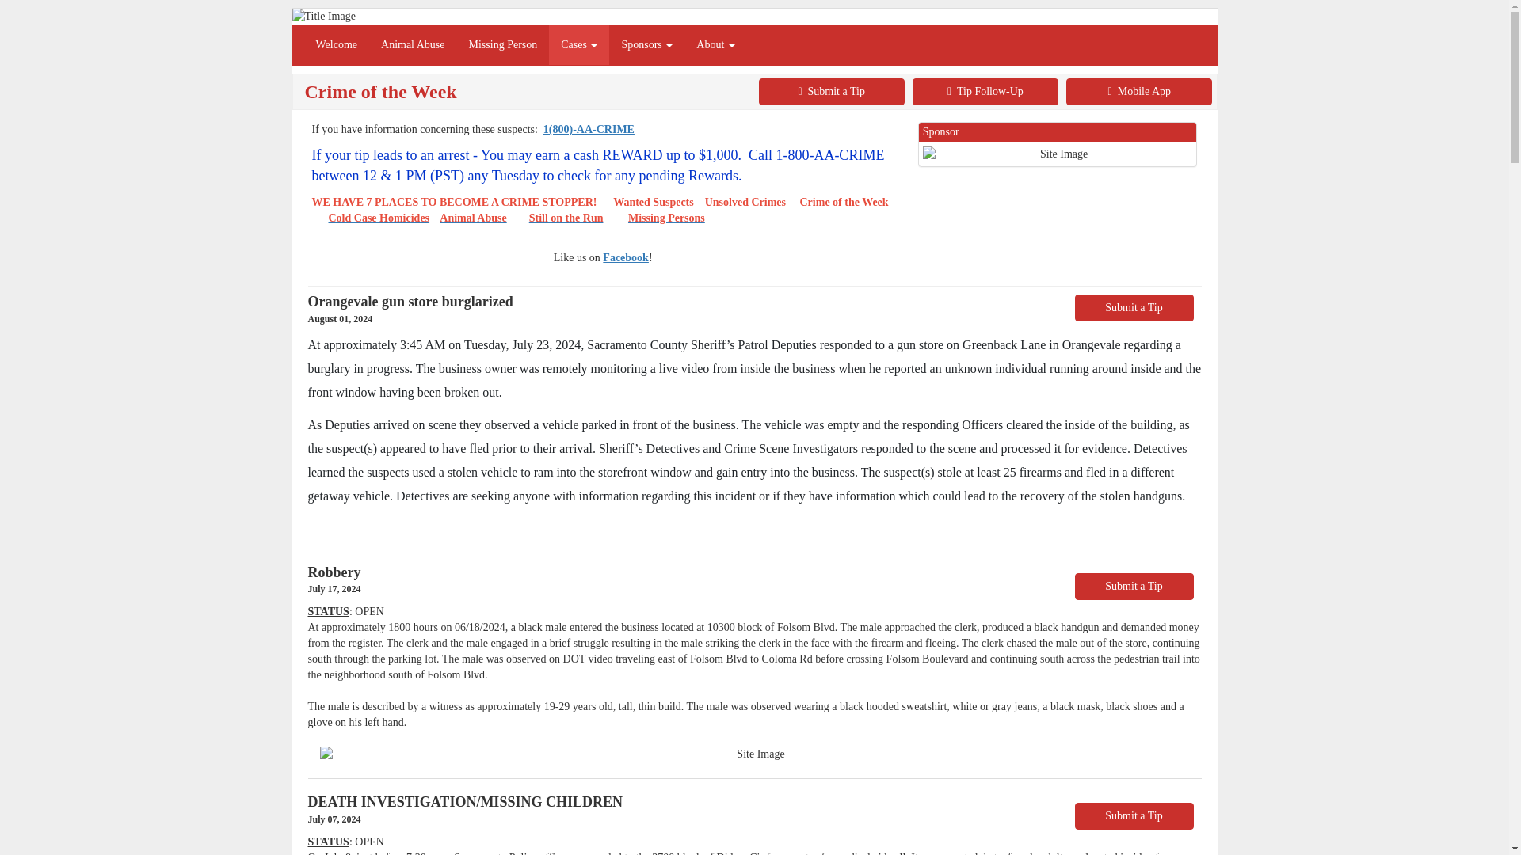  I want to click on Missing Person, so click(503, 45).